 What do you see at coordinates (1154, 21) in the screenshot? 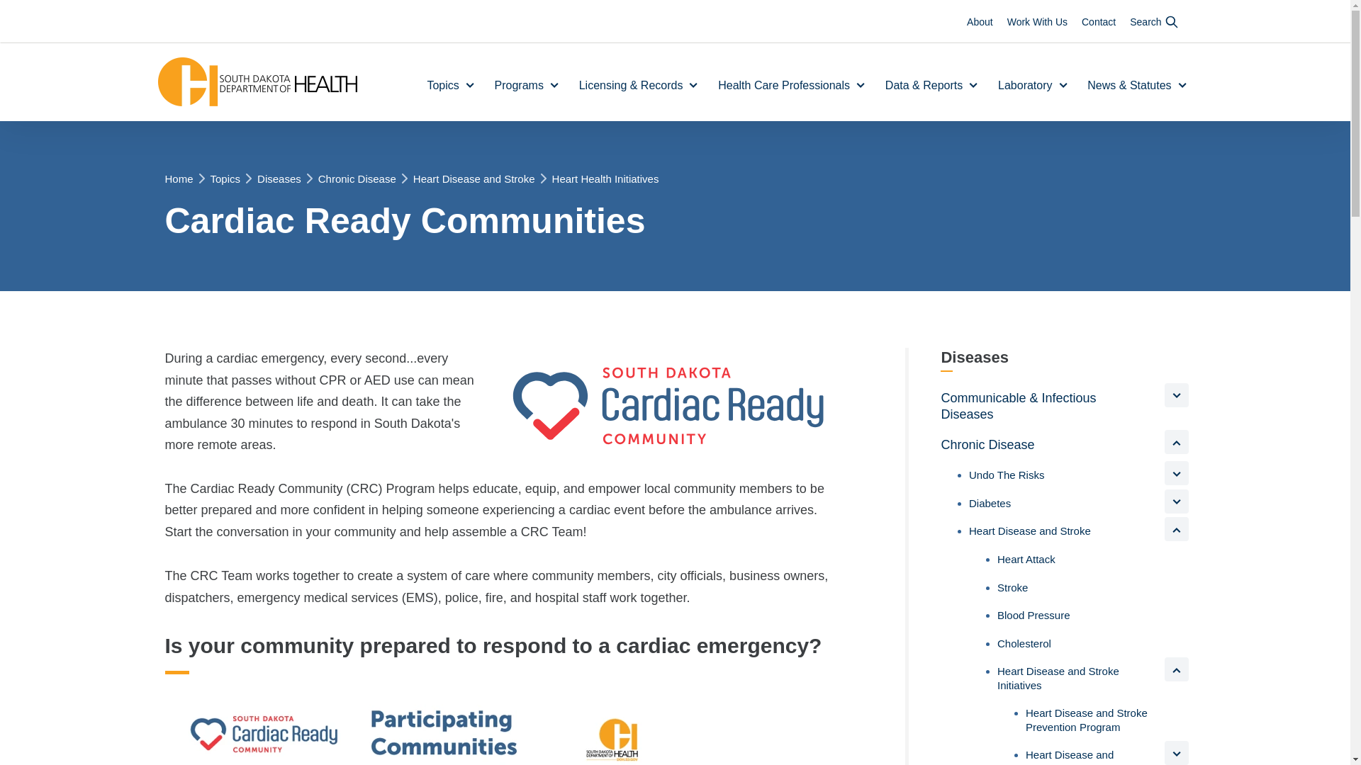
I see `Search` at bounding box center [1154, 21].